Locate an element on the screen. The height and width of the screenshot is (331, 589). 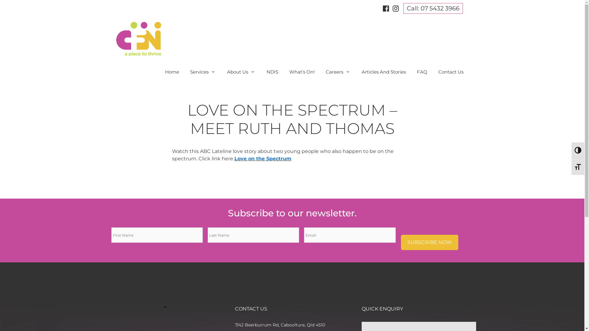
NDIS is located at coordinates (272, 72).